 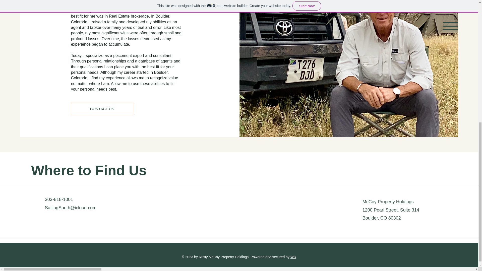 I want to click on Wix, so click(x=293, y=257).